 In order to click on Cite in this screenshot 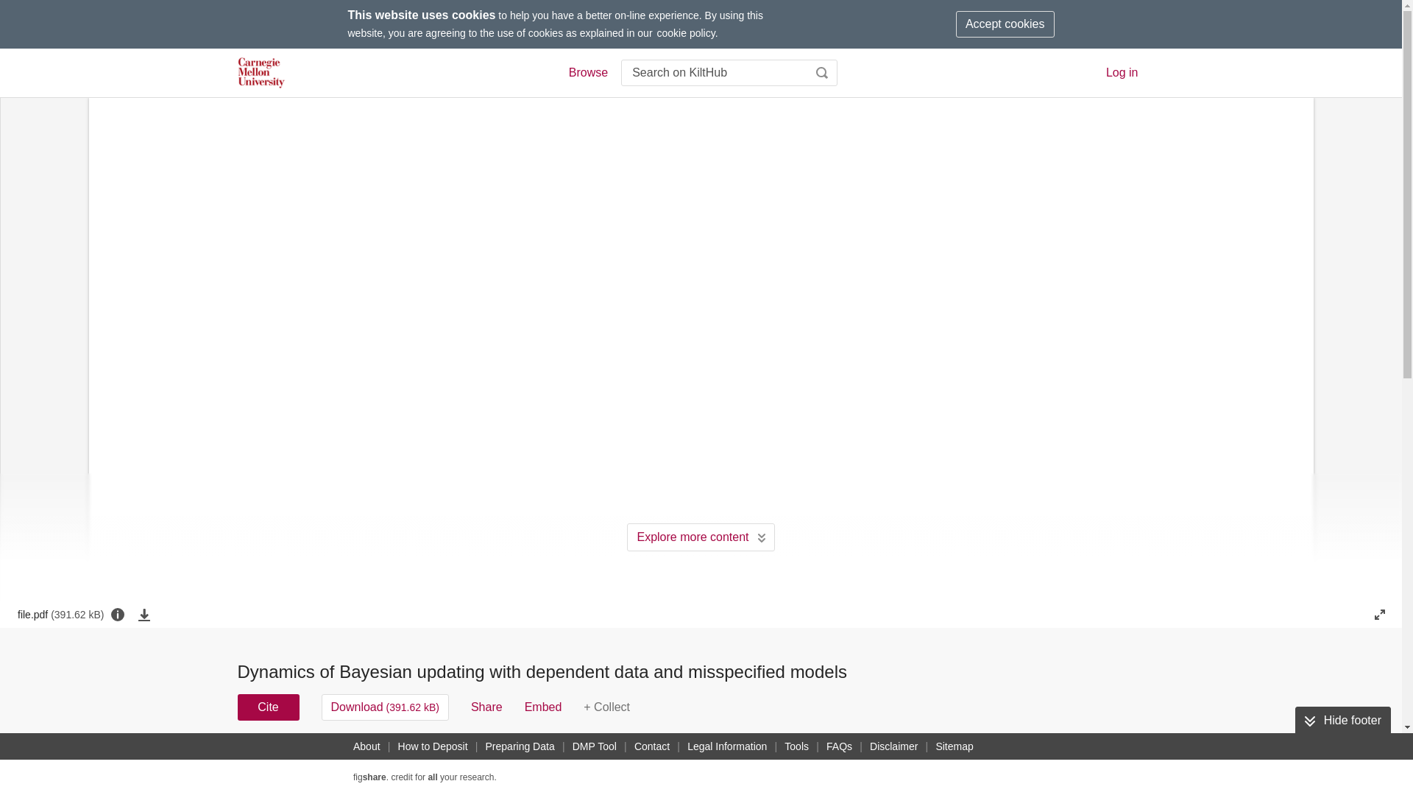, I will do `click(268, 707)`.